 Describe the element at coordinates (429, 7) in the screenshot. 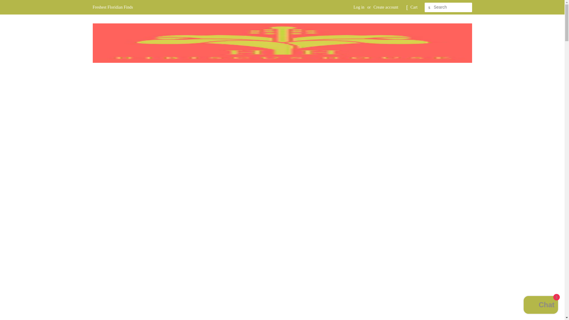

I see `SEARCH` at that location.